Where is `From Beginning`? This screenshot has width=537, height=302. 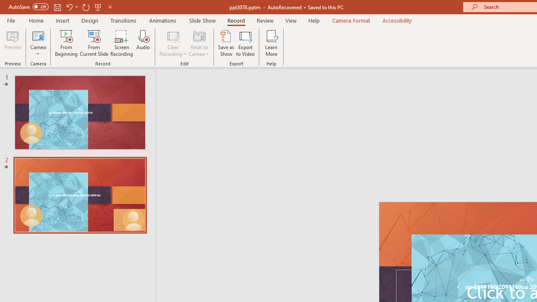
From Beginning is located at coordinates (98, 7).